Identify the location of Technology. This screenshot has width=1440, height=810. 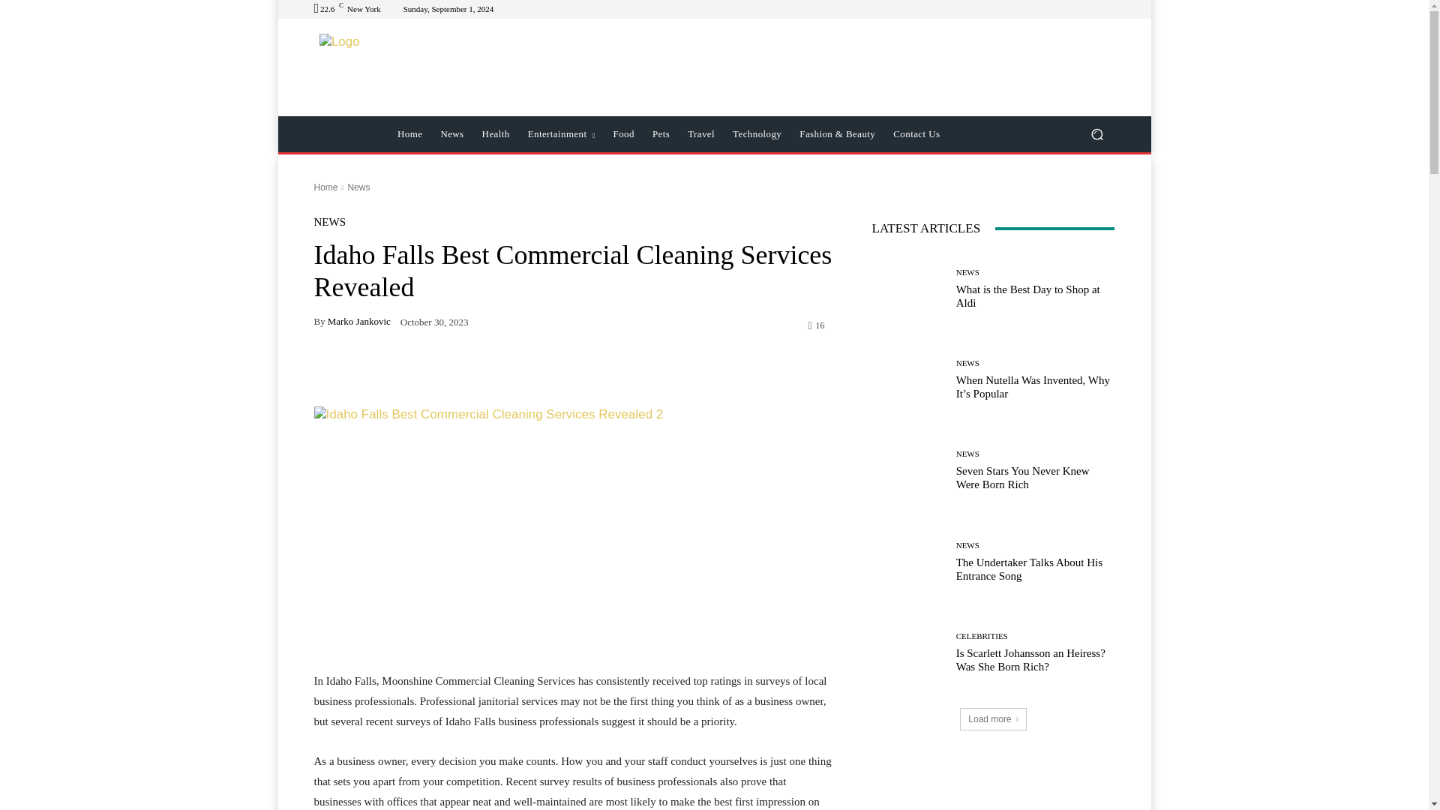
(757, 134).